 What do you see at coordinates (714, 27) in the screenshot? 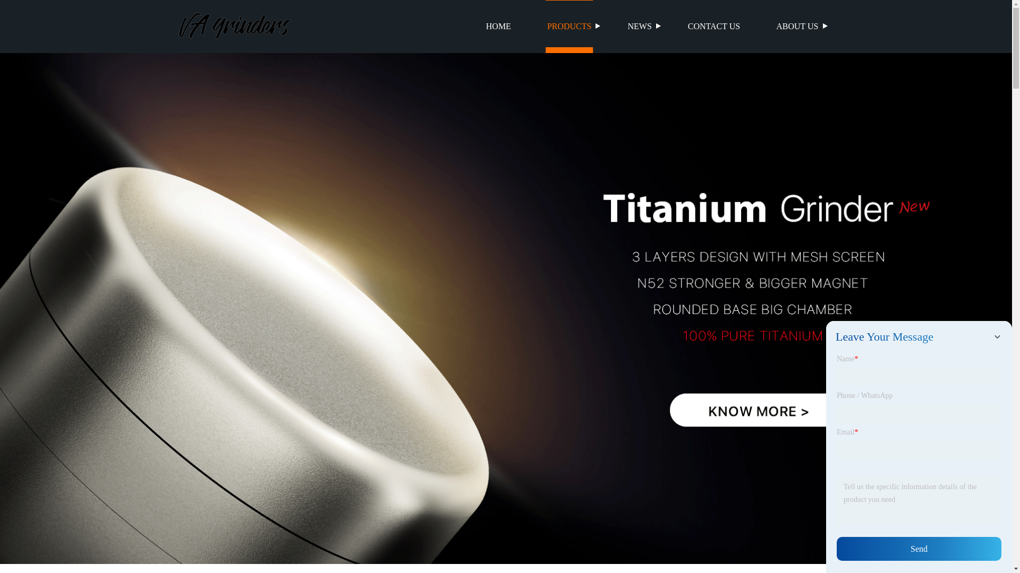
I see `CONTACT US` at bounding box center [714, 27].